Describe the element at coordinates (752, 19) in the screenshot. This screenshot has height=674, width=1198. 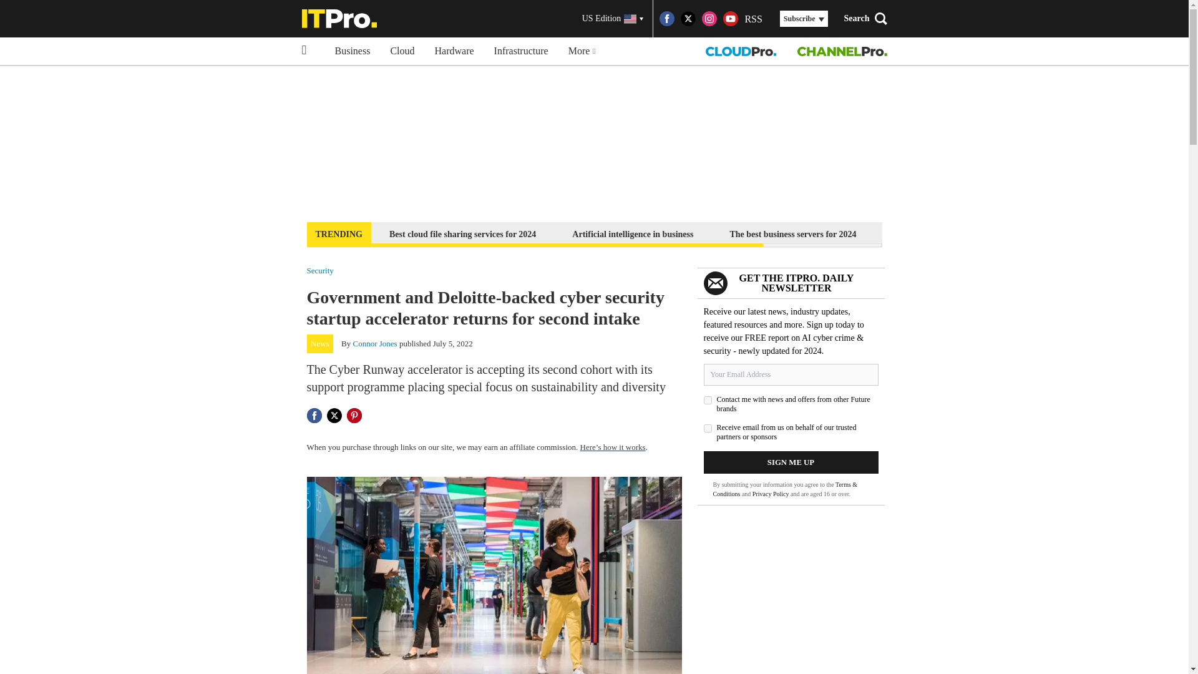
I see `RSS` at that location.